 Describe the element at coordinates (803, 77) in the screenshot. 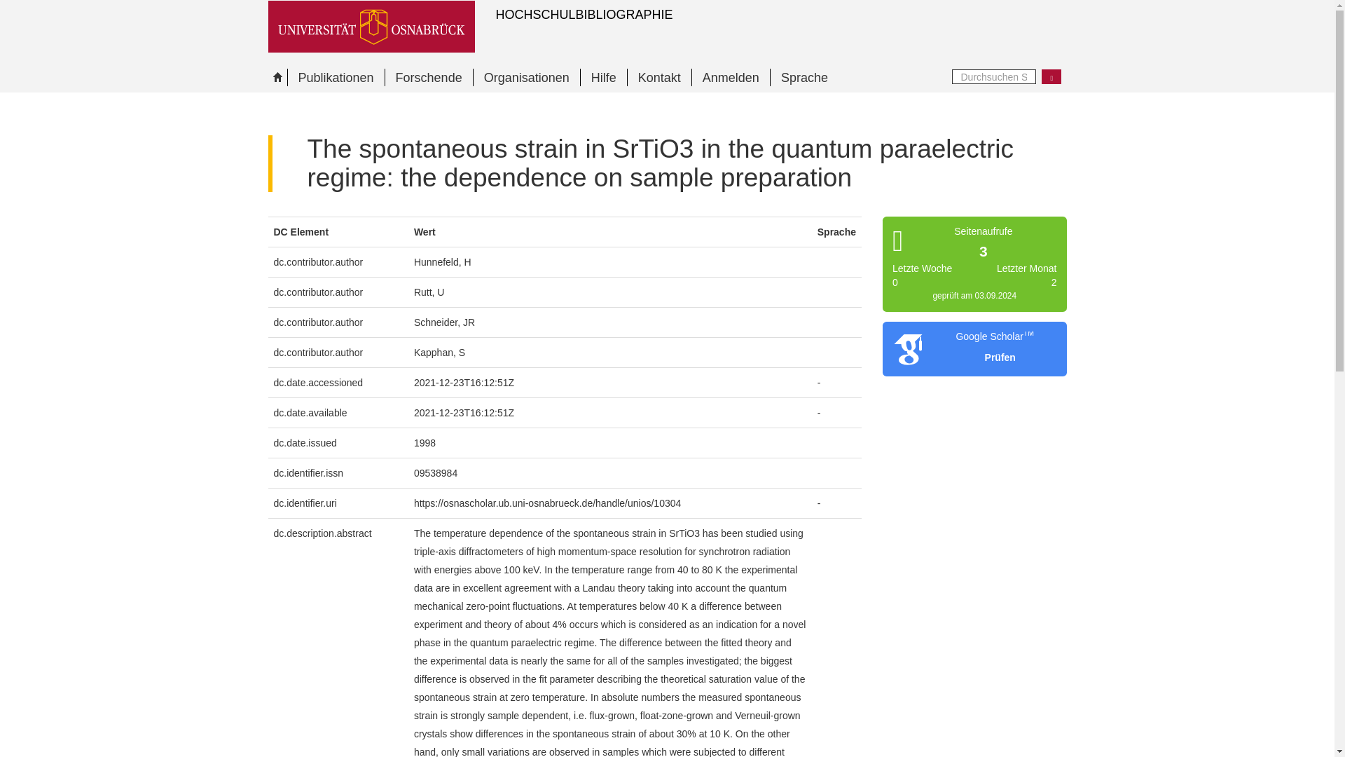

I see `Sprache` at that location.